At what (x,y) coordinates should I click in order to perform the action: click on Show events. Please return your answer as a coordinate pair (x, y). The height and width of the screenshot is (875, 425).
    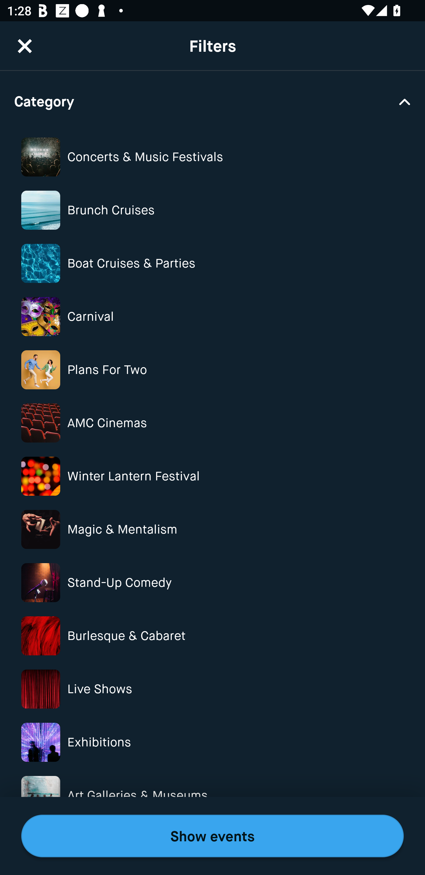
    Looking at the image, I should click on (212, 836).